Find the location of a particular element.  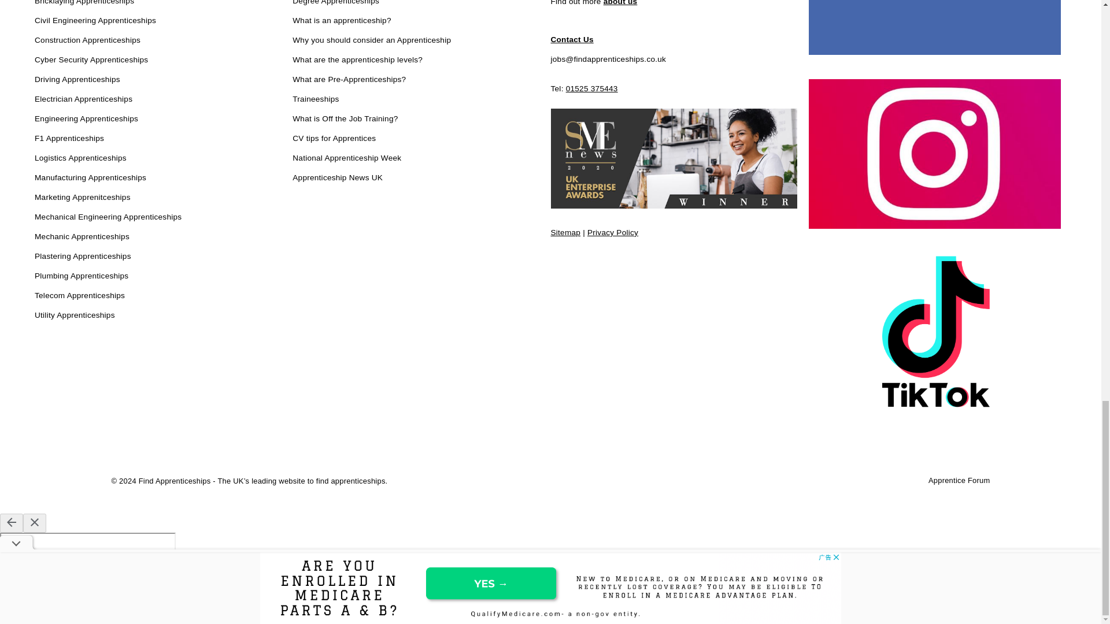

Cyber Security Apprenticeships is located at coordinates (91, 60).